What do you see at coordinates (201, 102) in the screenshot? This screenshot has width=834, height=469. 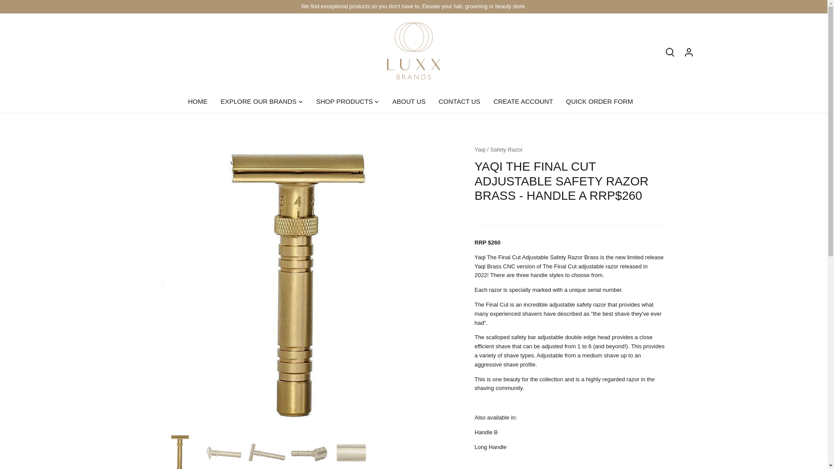 I see `HOME` at bounding box center [201, 102].